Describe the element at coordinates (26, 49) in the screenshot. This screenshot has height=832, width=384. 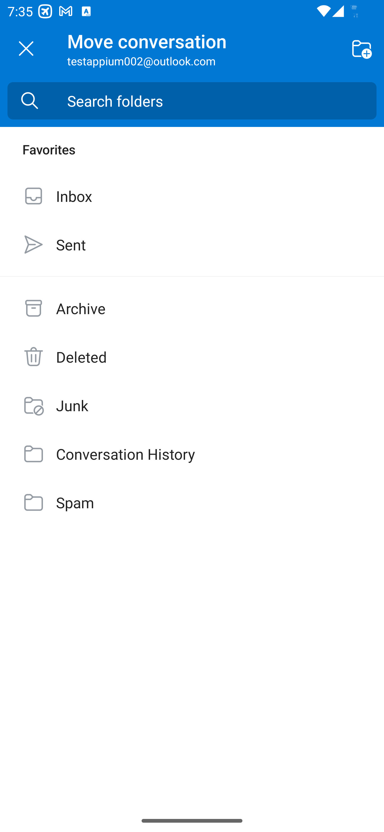
I see `Move conversation, Cancel` at that location.